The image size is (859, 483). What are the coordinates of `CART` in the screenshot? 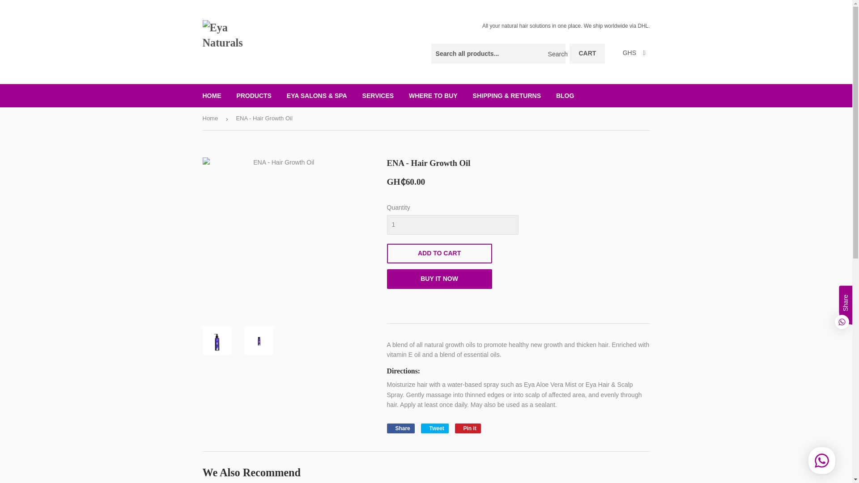 It's located at (434, 428).